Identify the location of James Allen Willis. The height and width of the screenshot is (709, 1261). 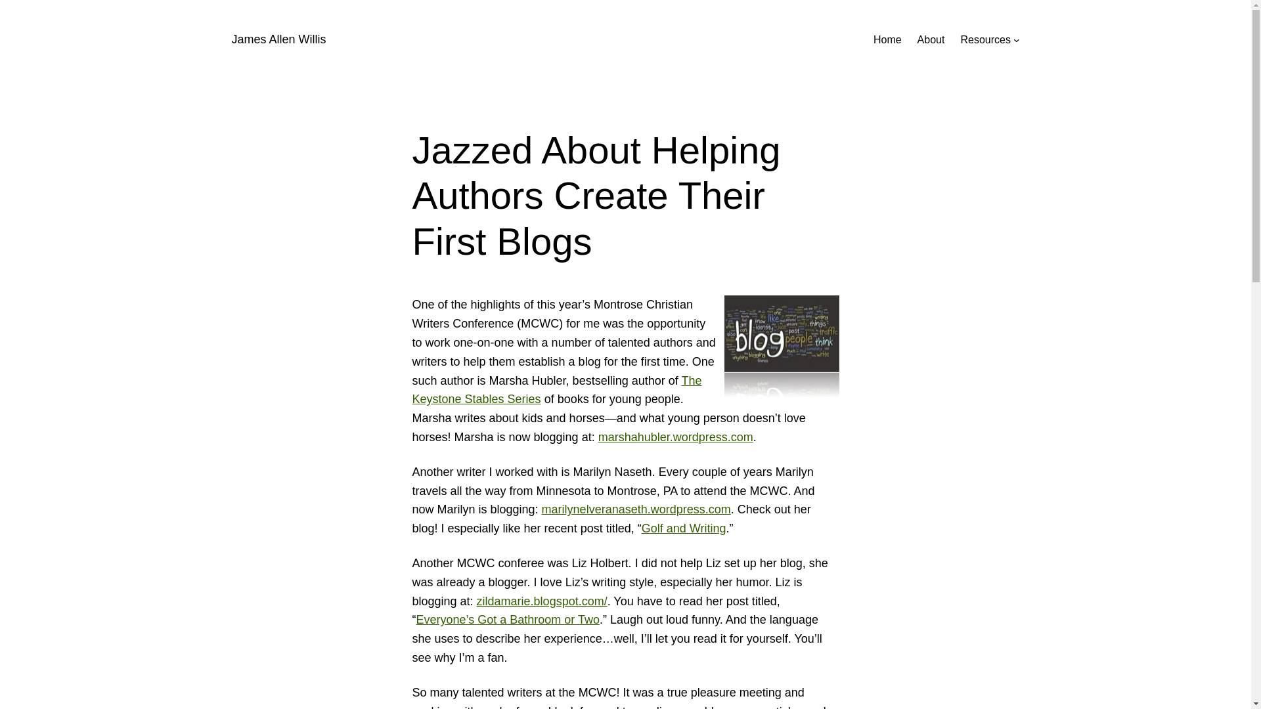
(278, 39).